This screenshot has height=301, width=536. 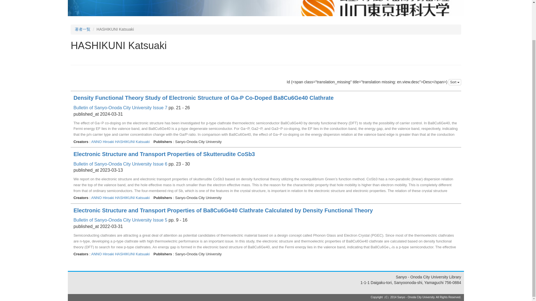 What do you see at coordinates (133, 198) in the screenshot?
I see `HASHIKUNI Katsuaki` at bounding box center [133, 198].